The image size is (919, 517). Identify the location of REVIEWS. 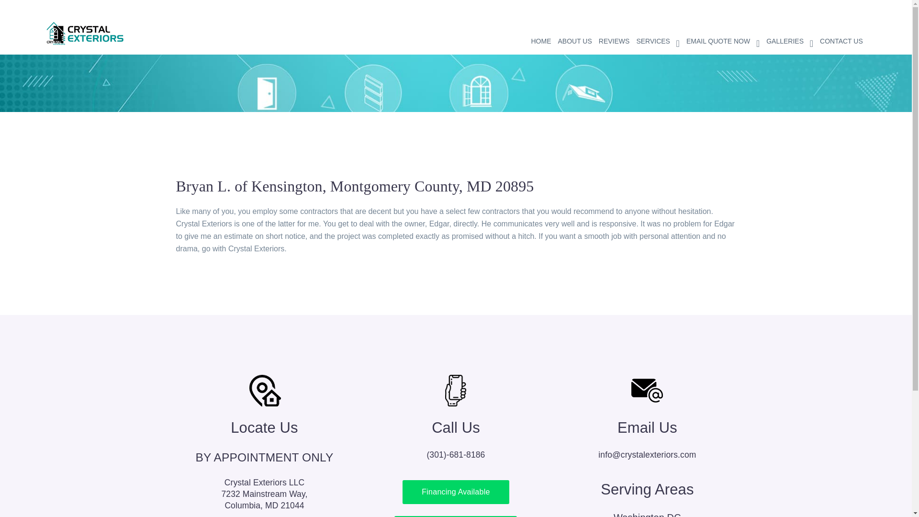
(264, 499).